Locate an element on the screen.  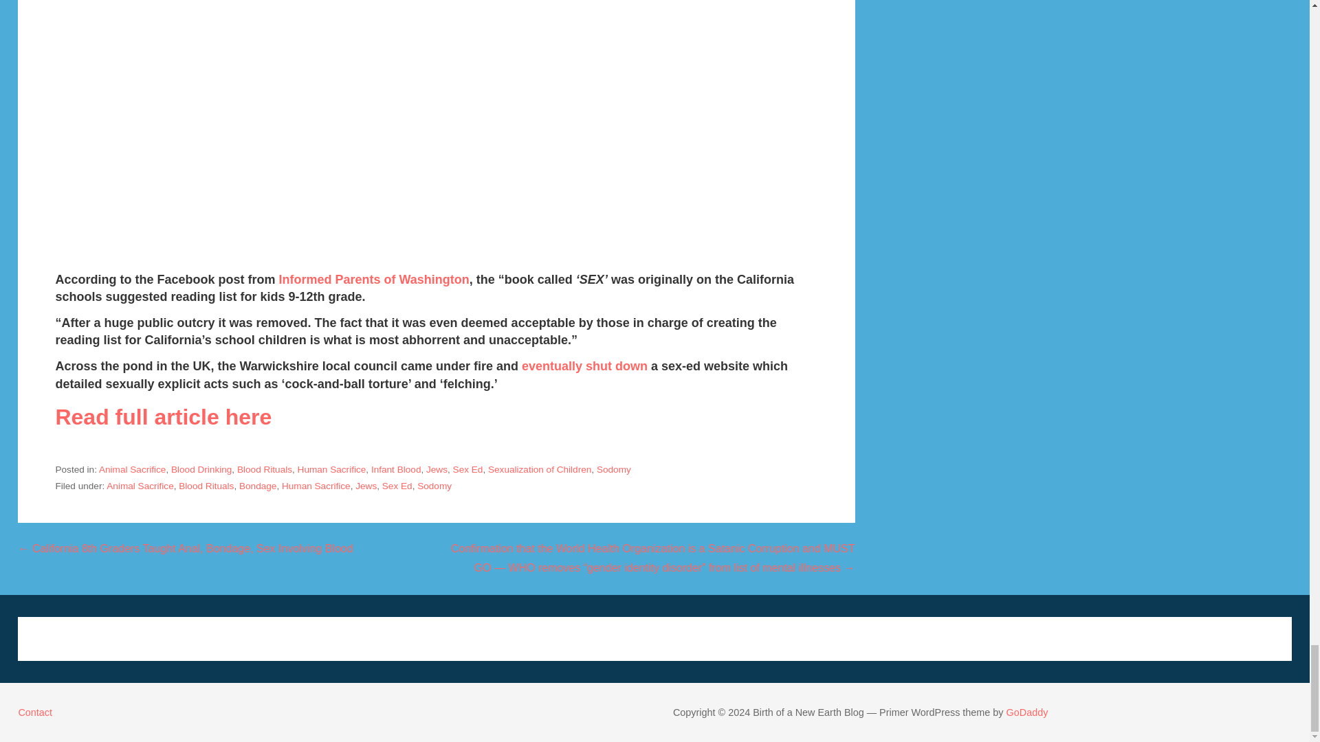
Infant Blood is located at coordinates (396, 470).